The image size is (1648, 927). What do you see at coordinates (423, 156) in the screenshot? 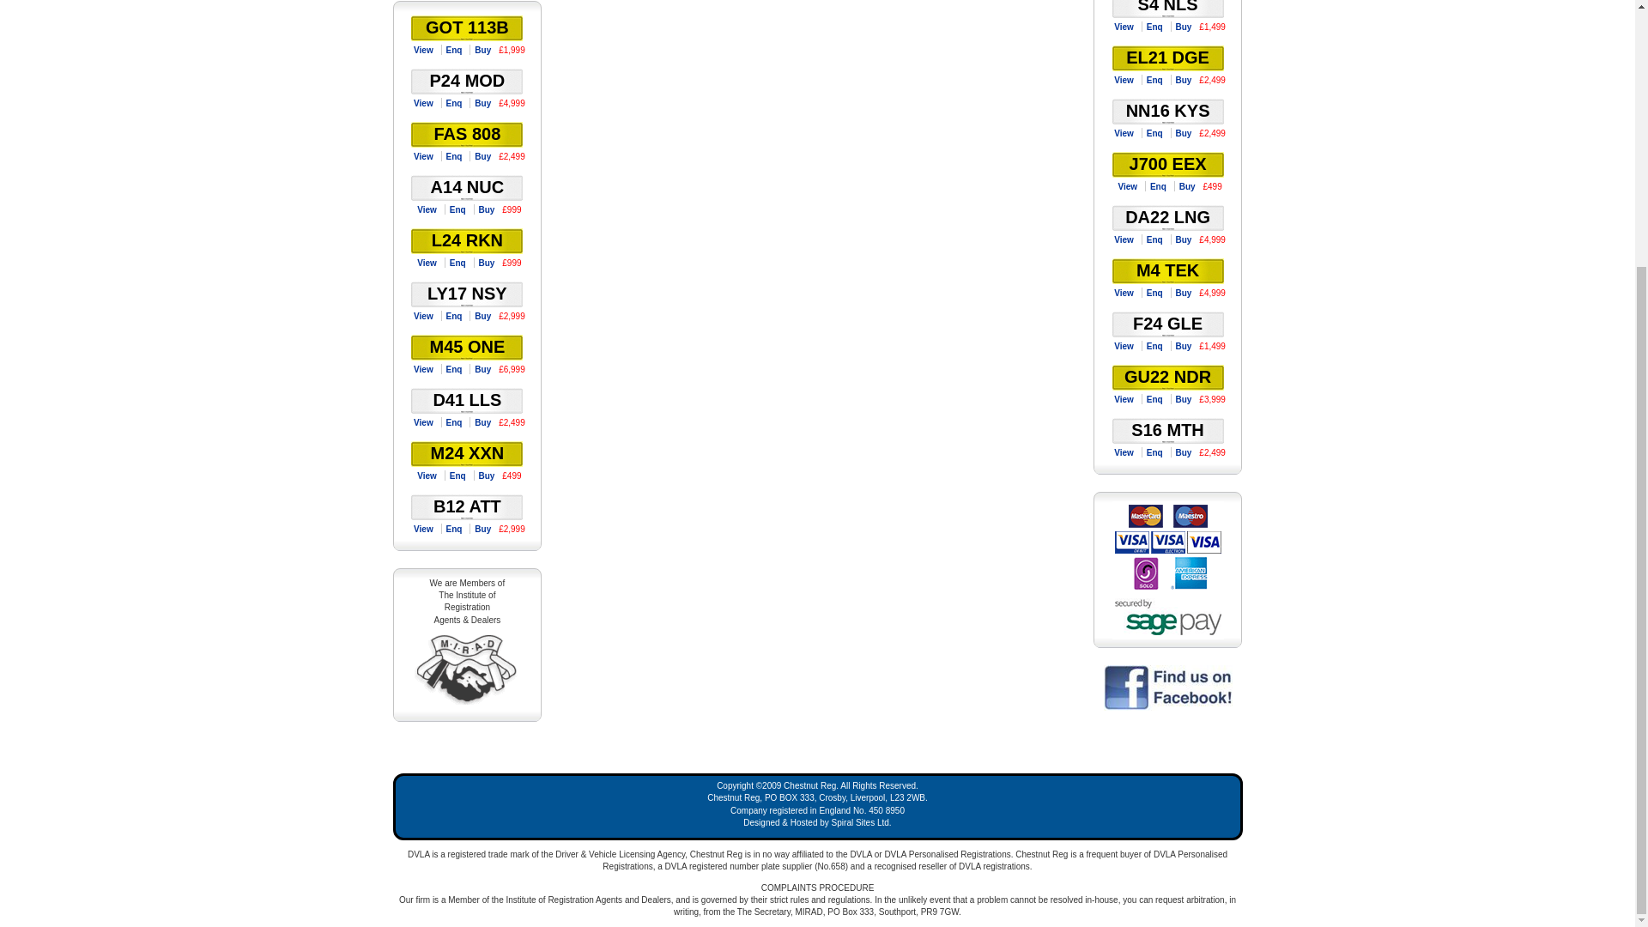
I see `Preview Registration FAS 808` at bounding box center [423, 156].